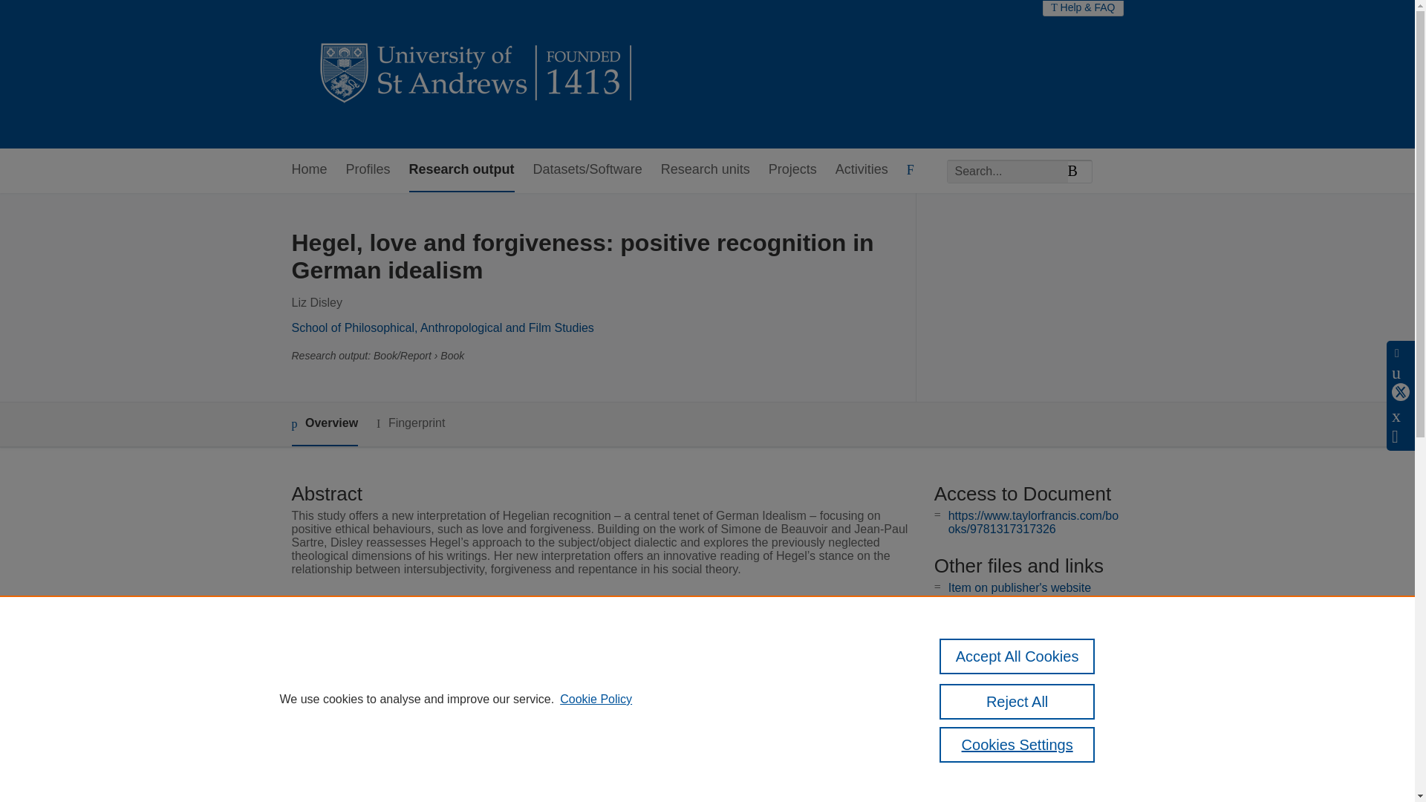 This screenshot has height=802, width=1426. I want to click on Item in national catalogue, so click(1016, 612).